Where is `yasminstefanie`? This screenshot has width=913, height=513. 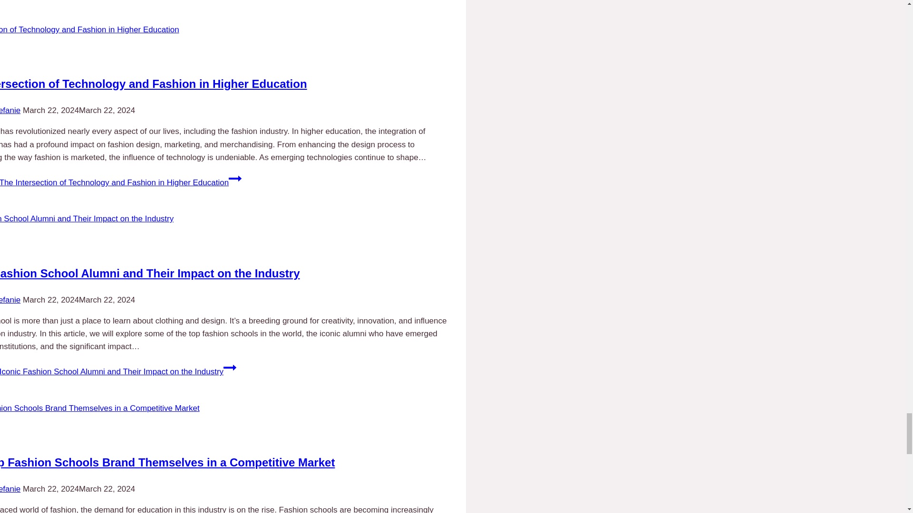 yasminstefanie is located at coordinates (10, 300).